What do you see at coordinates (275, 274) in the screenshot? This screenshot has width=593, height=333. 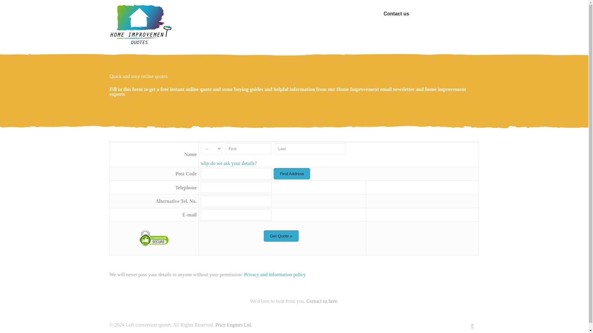 I see `Privacy and information policy` at bounding box center [275, 274].